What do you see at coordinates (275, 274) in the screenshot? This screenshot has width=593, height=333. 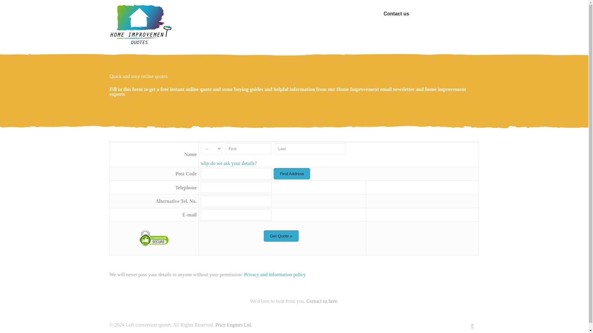 I see `Privacy and information policy` at bounding box center [275, 274].